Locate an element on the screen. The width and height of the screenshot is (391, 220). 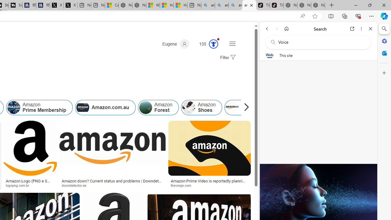
Open link in new tab is located at coordinates (352, 29).